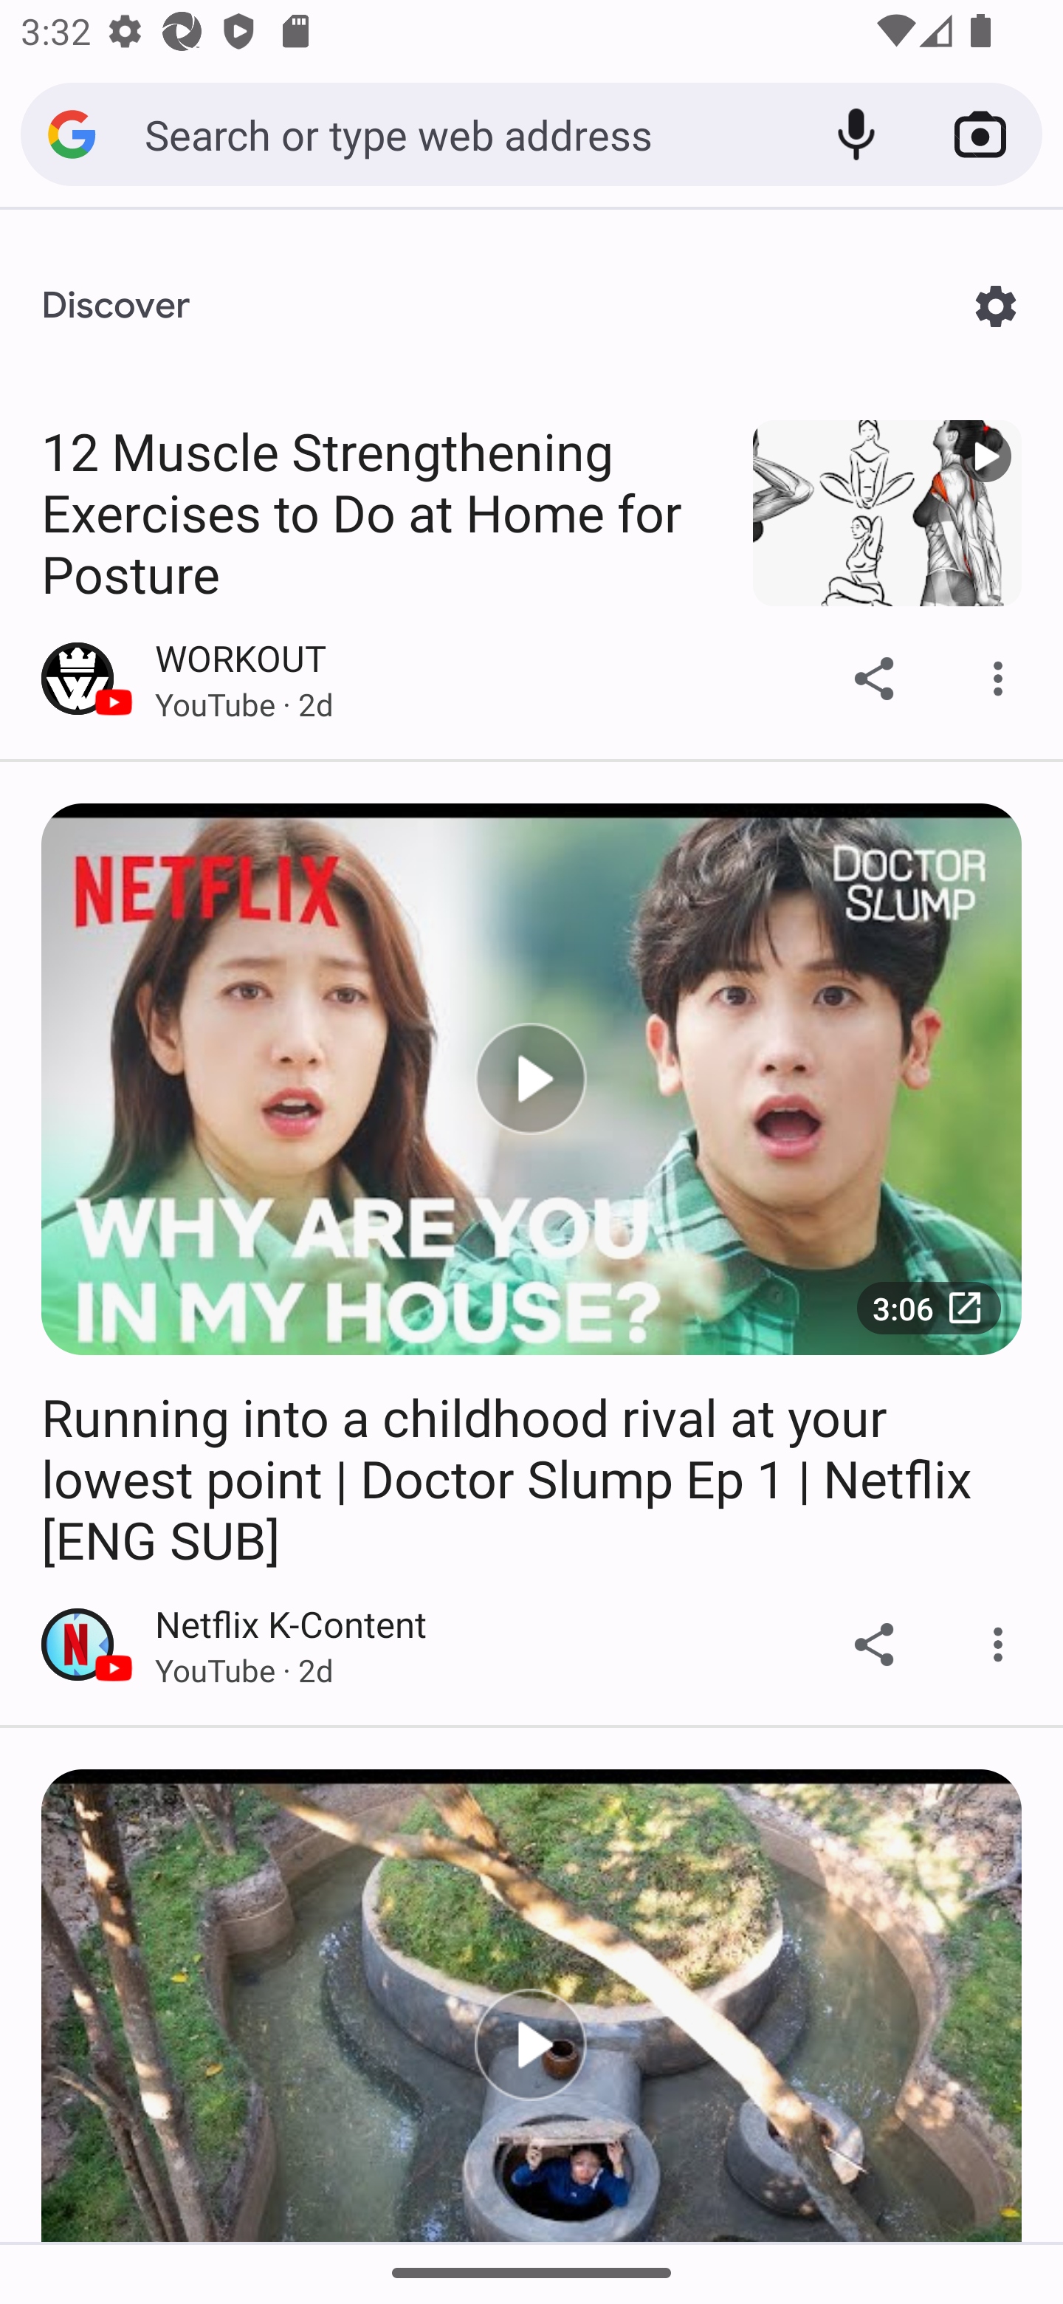 The width and height of the screenshot is (1063, 2304). Describe the element at coordinates (995, 306) in the screenshot. I see `Options for Discover` at that location.